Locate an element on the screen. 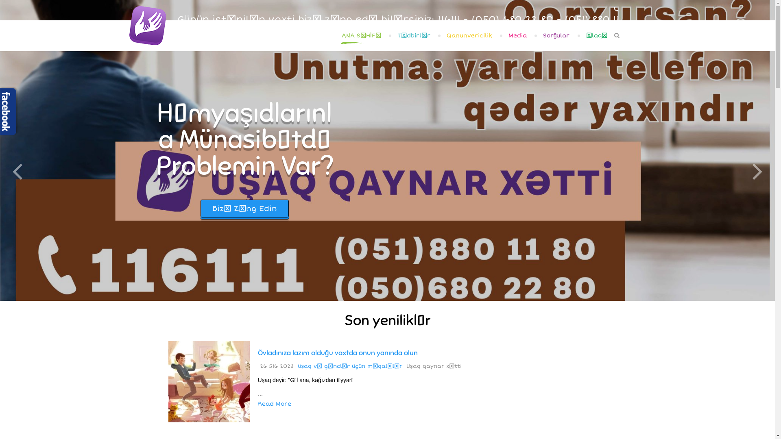  Qanunvericilik is located at coordinates (469, 36).